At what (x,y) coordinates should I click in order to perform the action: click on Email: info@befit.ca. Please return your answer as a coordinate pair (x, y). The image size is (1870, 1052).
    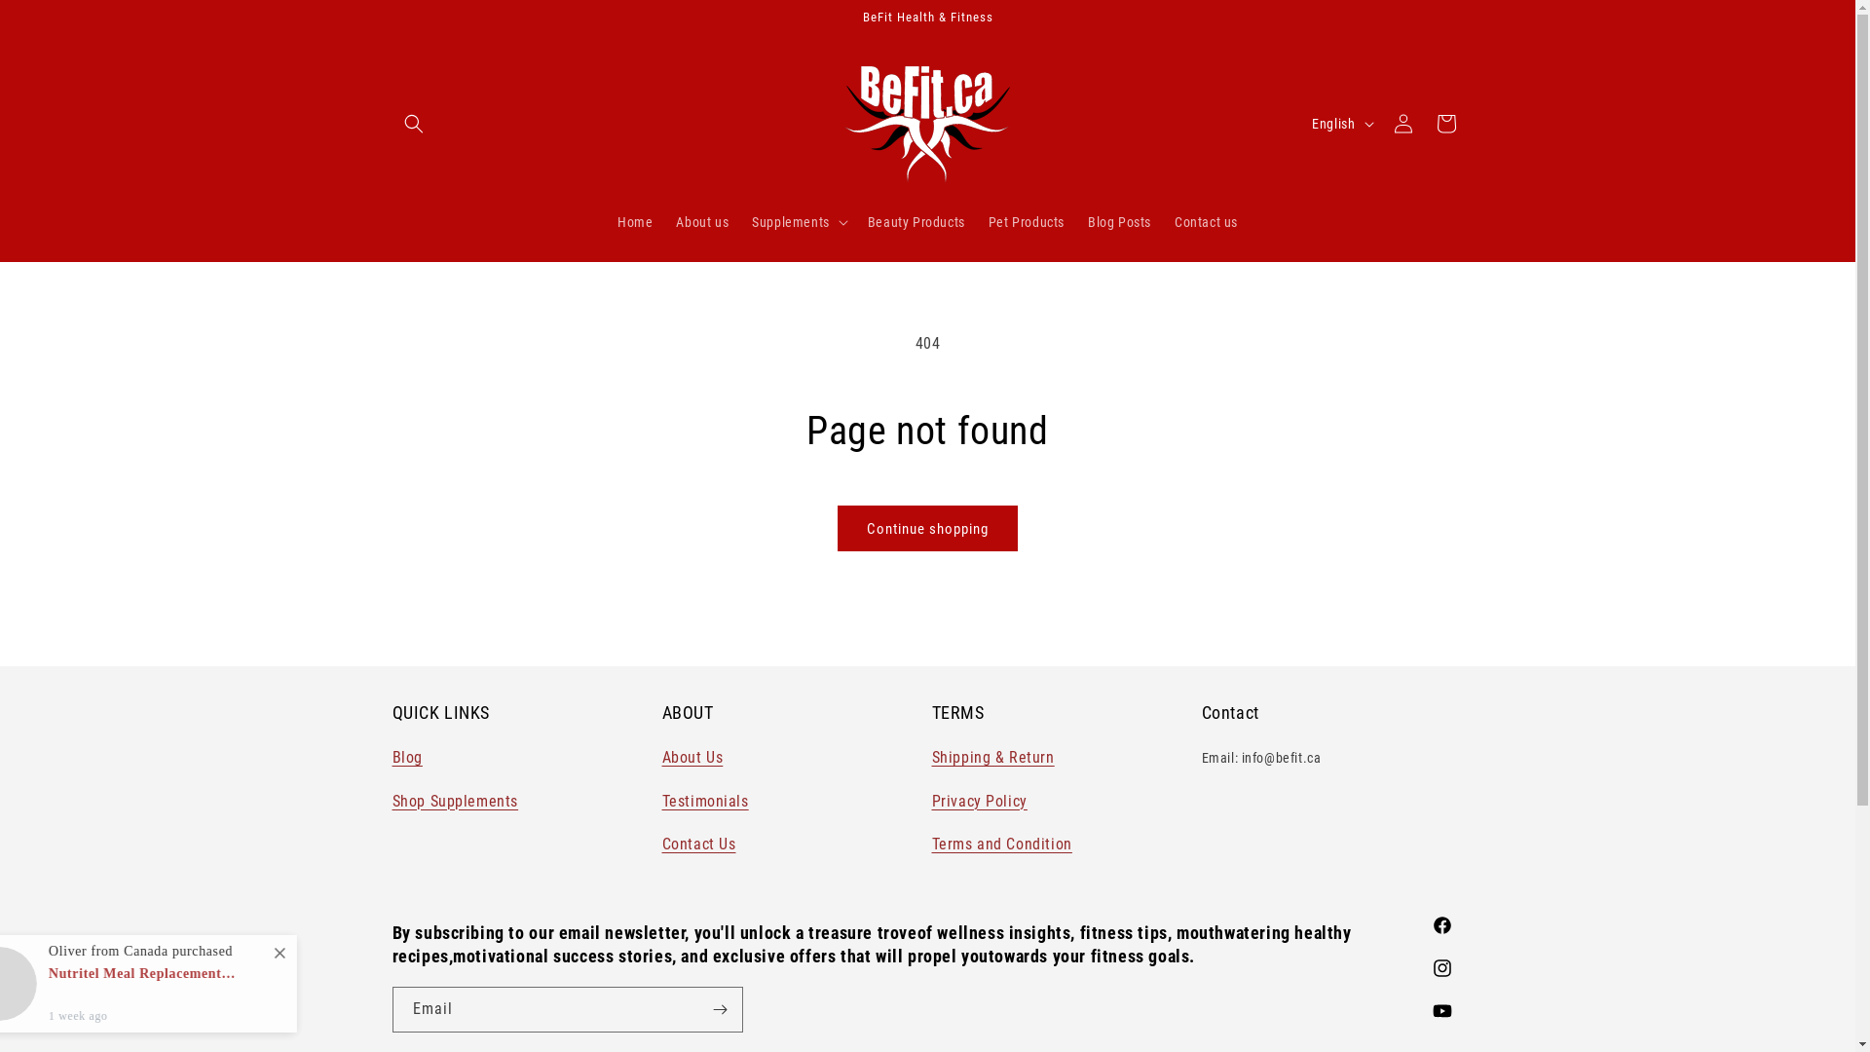
    Looking at the image, I should click on (1262, 761).